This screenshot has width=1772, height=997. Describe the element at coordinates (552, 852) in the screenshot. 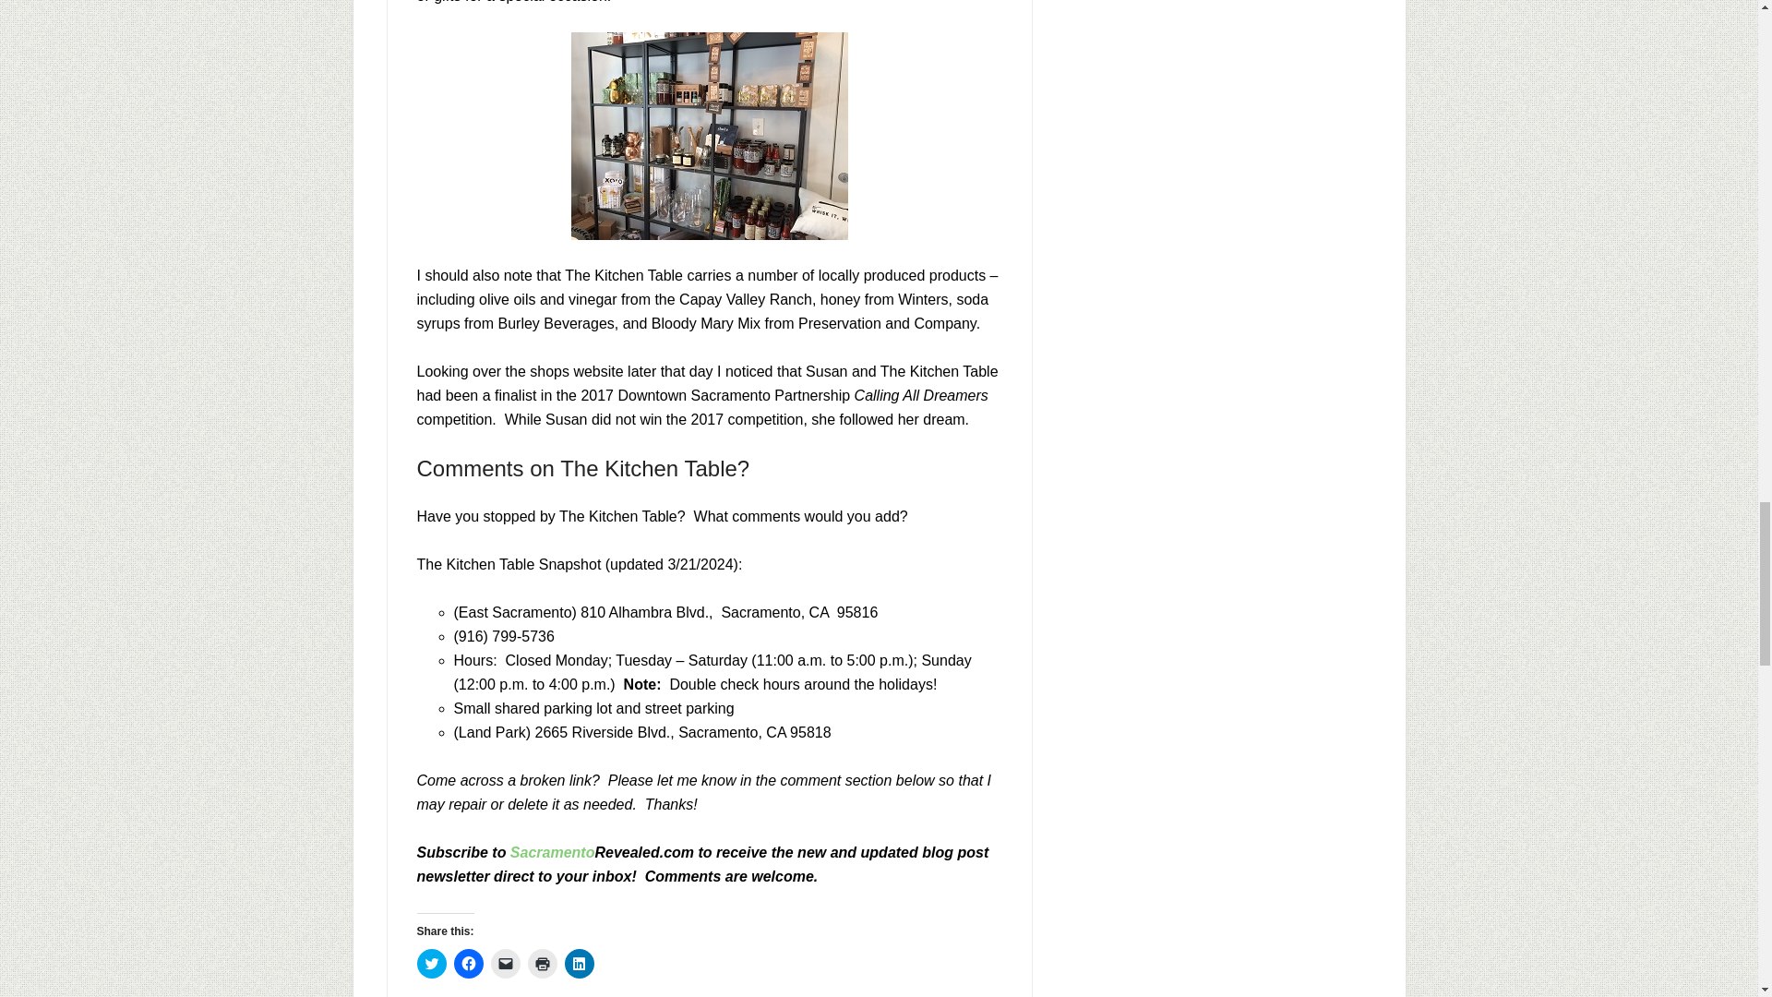

I see `Sacramento` at that location.